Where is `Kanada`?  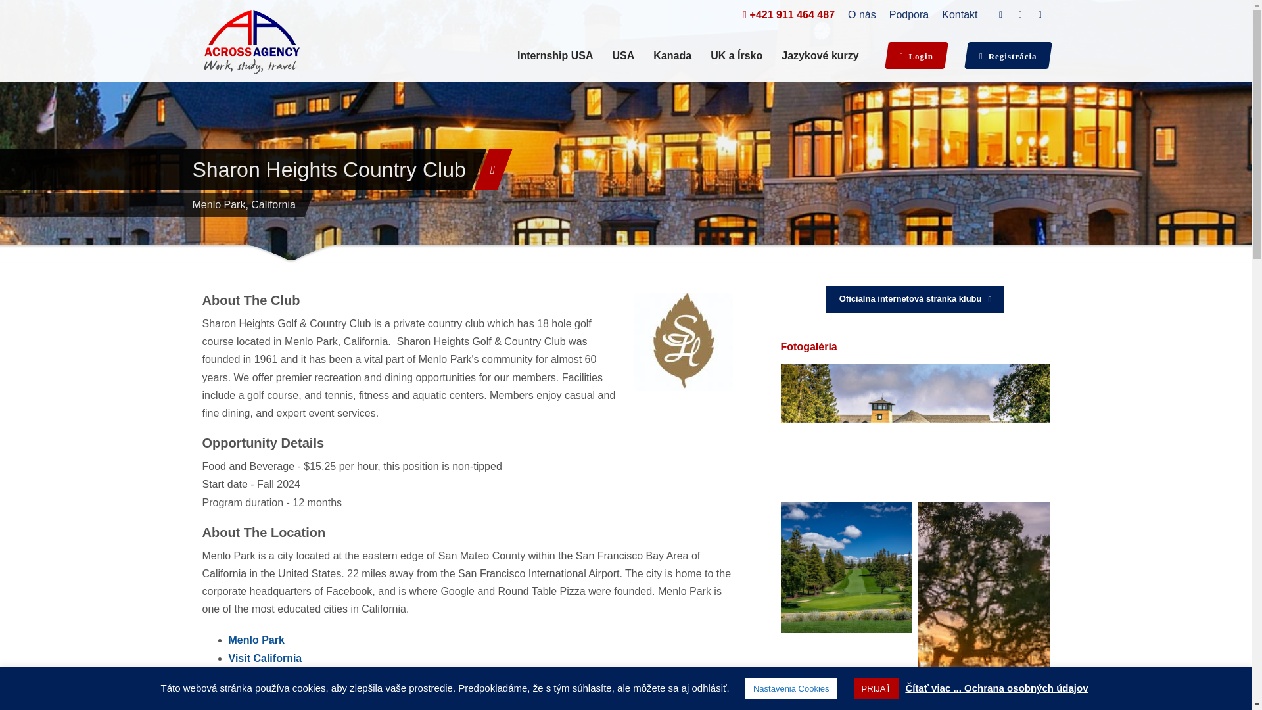
Kanada is located at coordinates (672, 55).